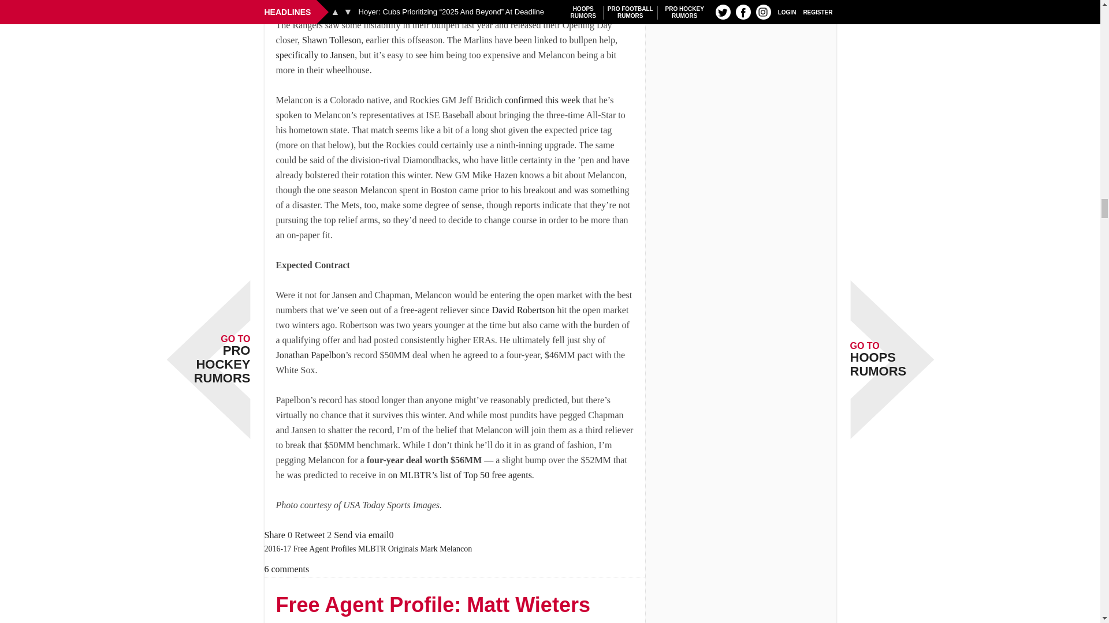 Image resolution: width=1109 pixels, height=623 pixels. I want to click on Send Free Agent Profile: Mark Melancon with an email, so click(361, 535).